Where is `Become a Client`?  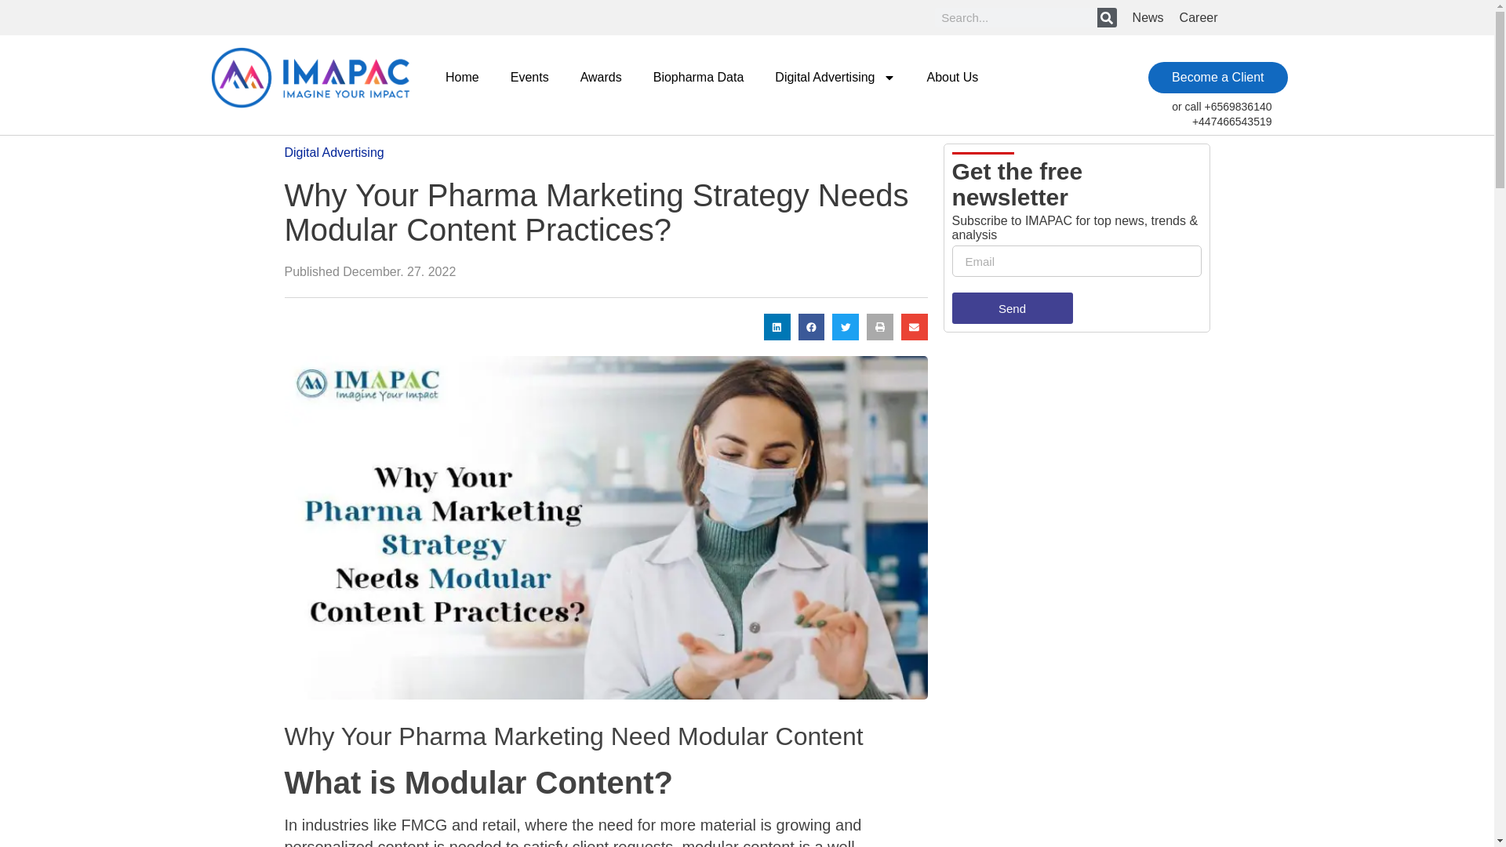
Become a Client is located at coordinates (1217, 77).